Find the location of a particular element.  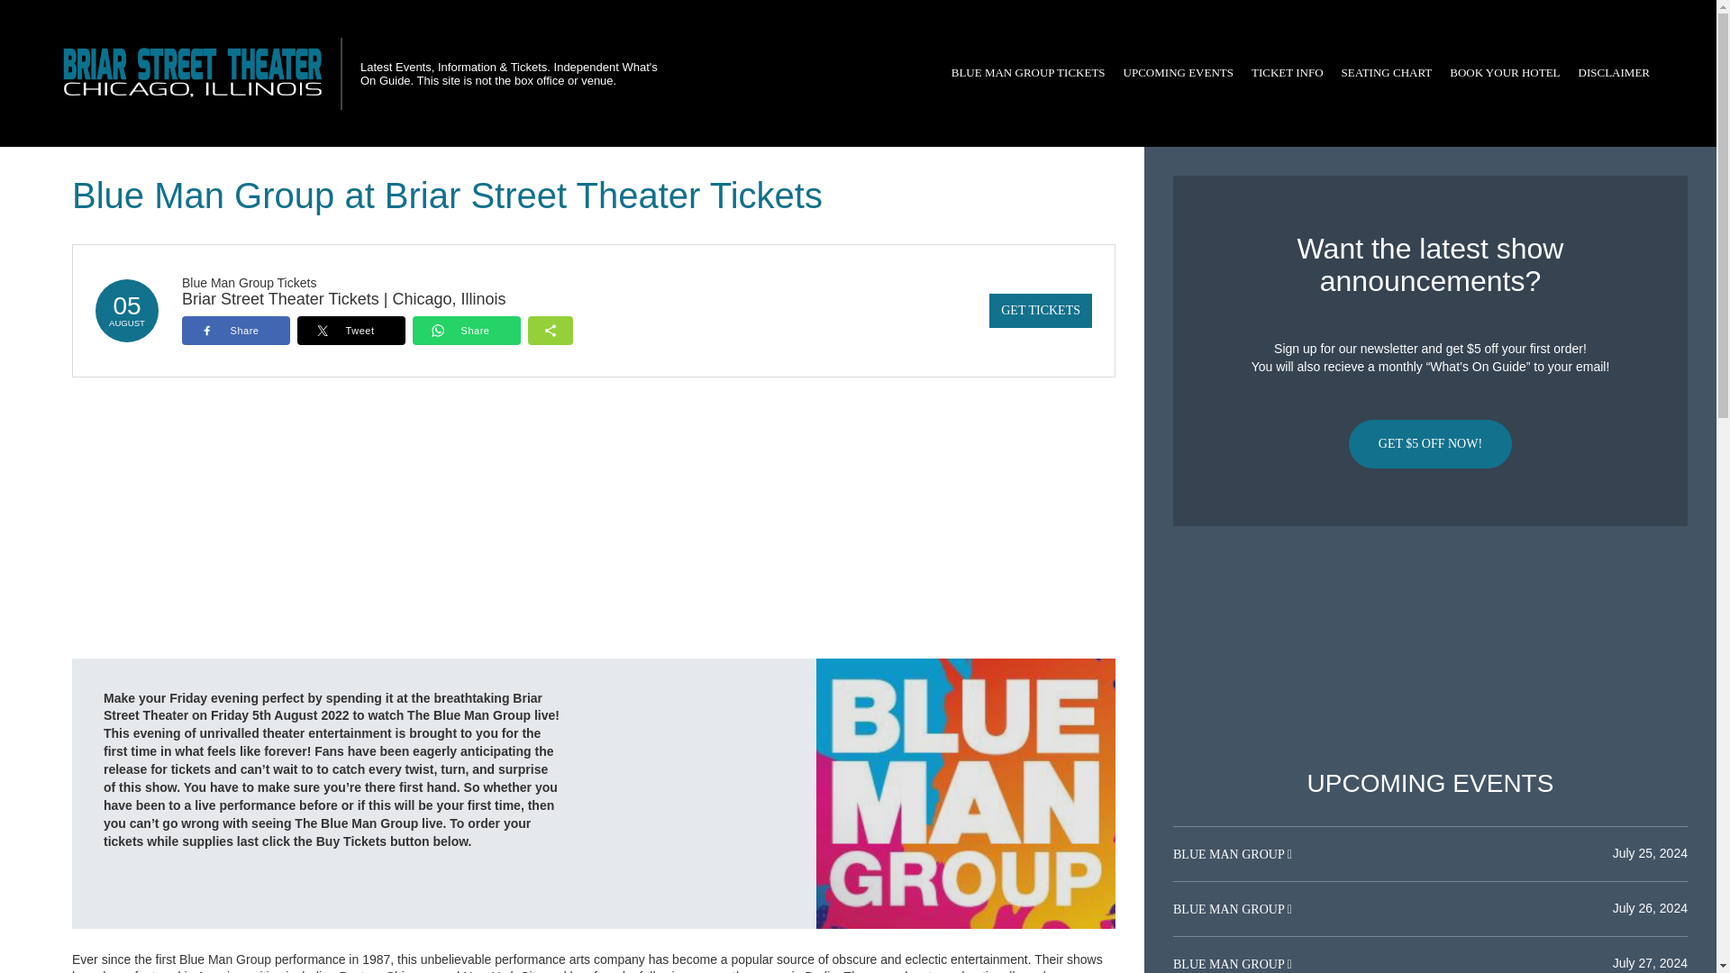

Blue Man Group Tickets is located at coordinates (249, 282).